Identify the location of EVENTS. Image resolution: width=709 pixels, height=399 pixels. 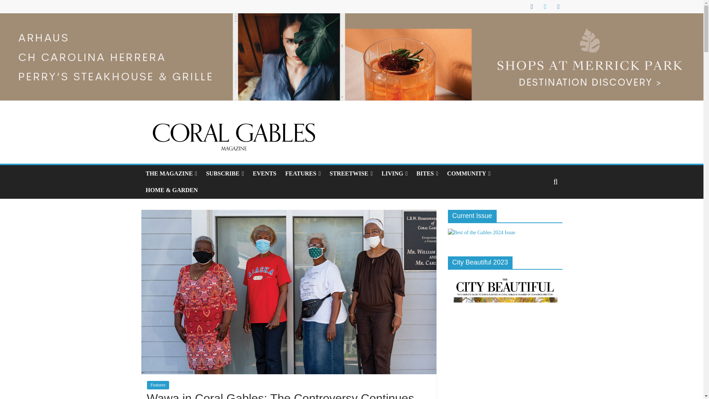
(264, 174).